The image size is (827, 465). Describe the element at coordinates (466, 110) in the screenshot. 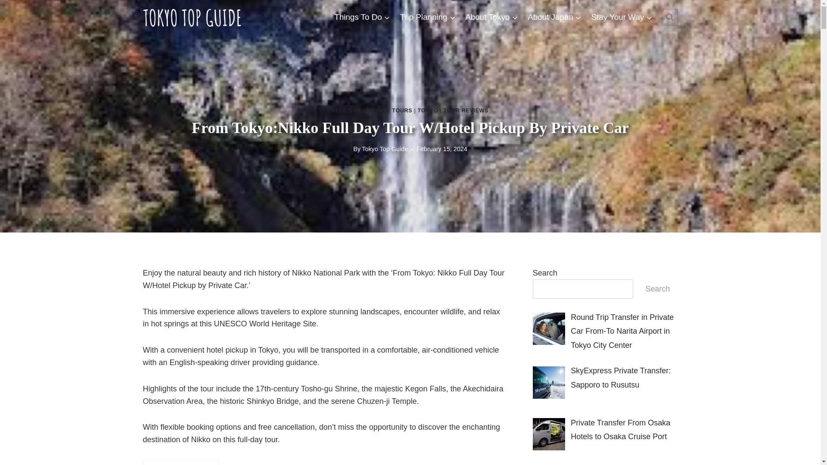

I see `TOUR REVIEWS` at that location.